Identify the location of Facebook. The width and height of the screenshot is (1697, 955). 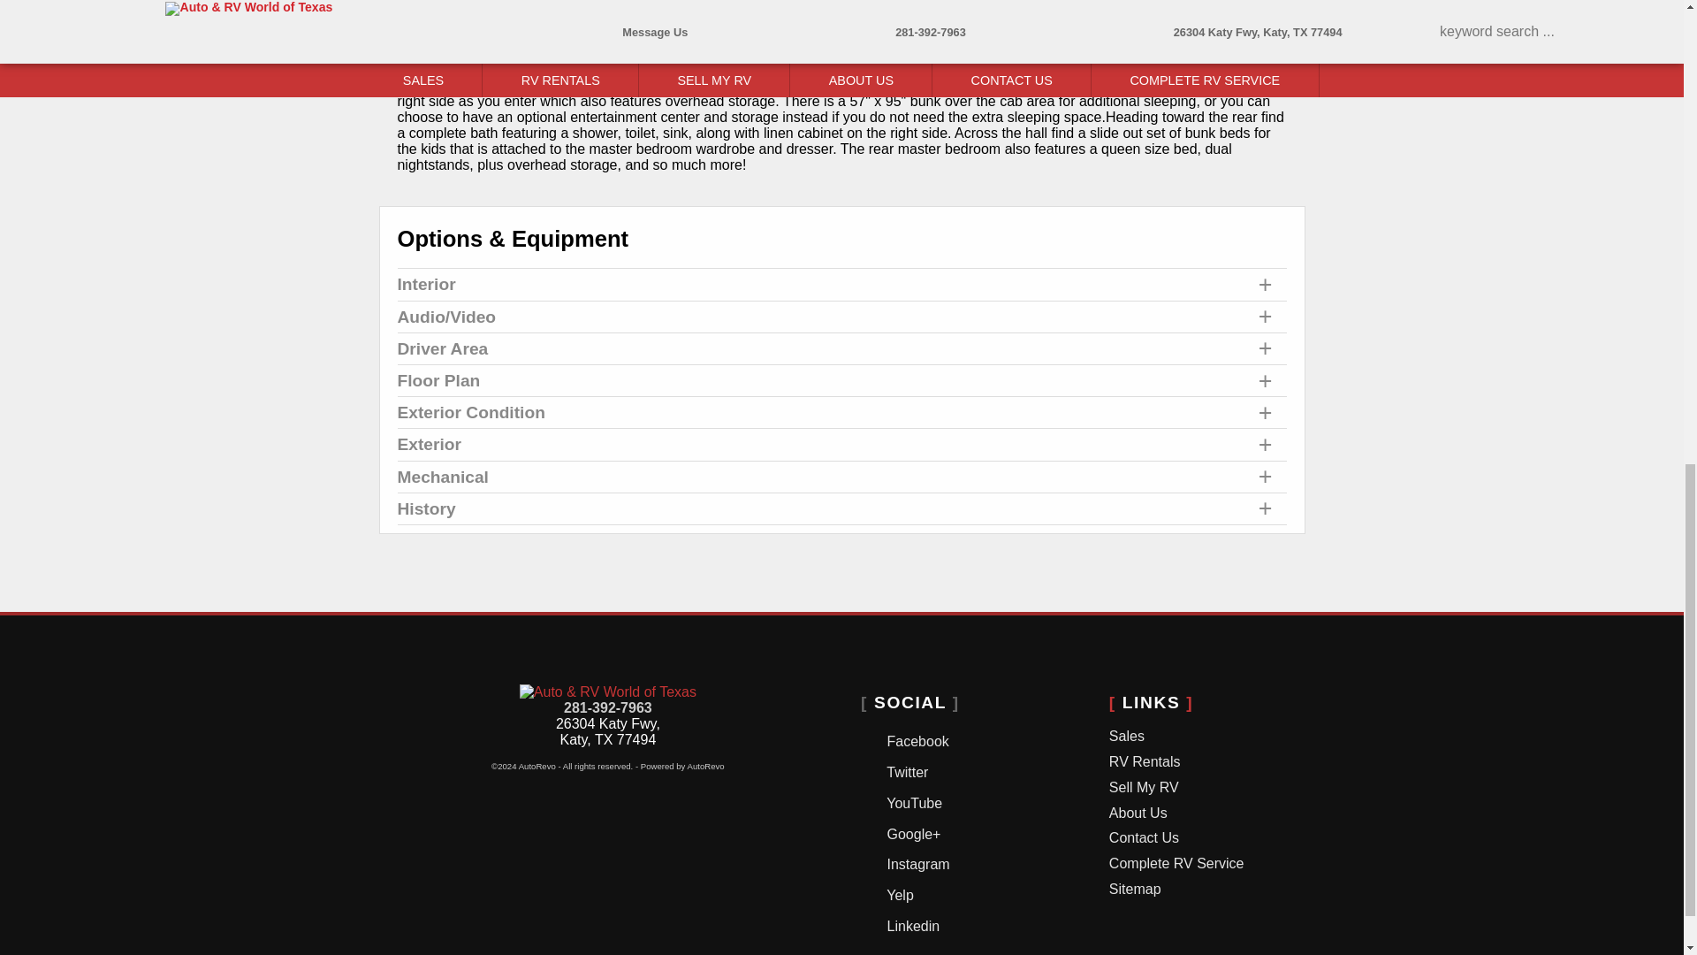
(974, 739).